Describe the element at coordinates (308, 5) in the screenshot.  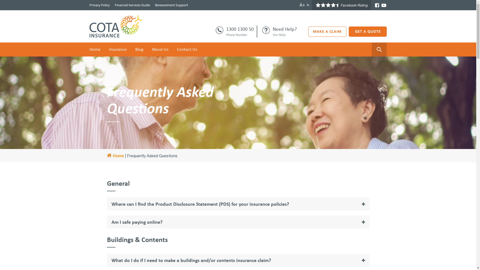
I see `A-` at that location.